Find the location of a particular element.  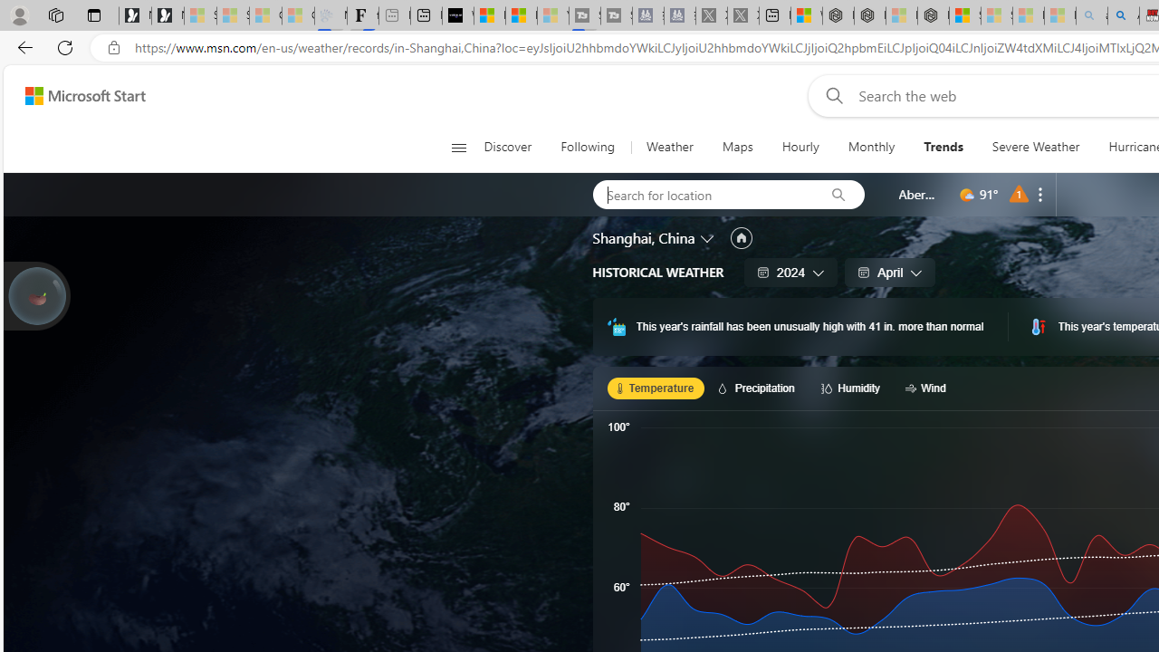

Amazon Echo Dot PNG - Search Images is located at coordinates (1123, 16).